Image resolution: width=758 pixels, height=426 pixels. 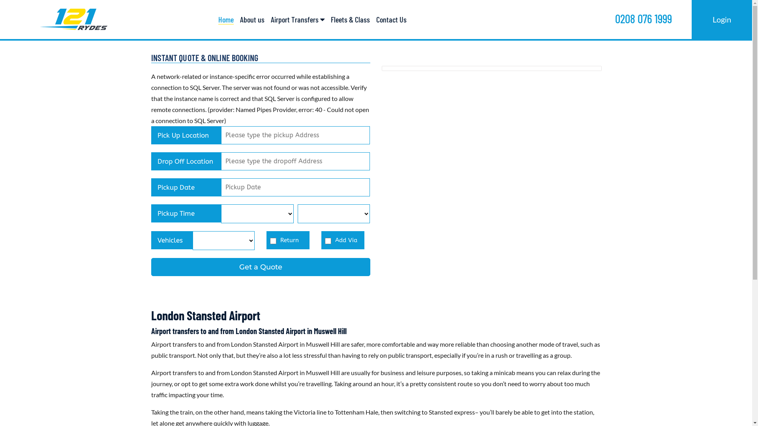 What do you see at coordinates (644, 18) in the screenshot?
I see `0208 076 1999` at bounding box center [644, 18].